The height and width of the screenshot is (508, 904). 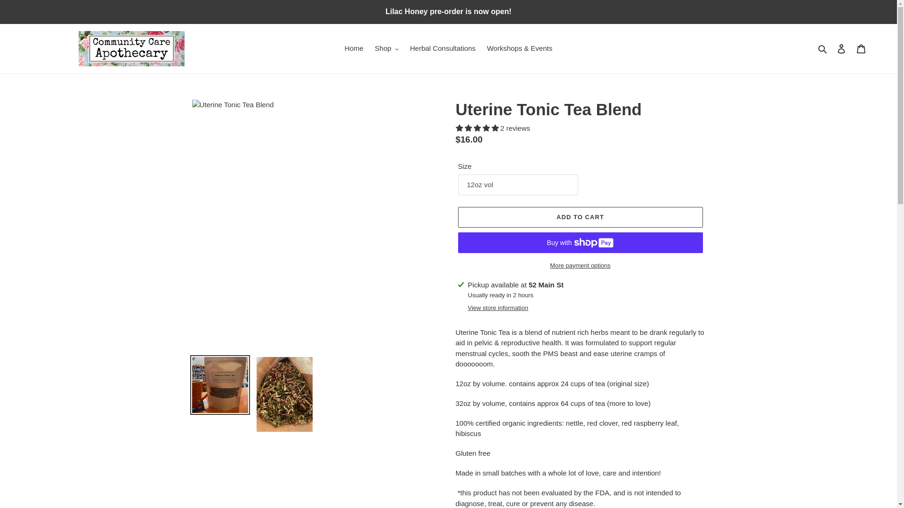 I want to click on Search, so click(x=823, y=48).